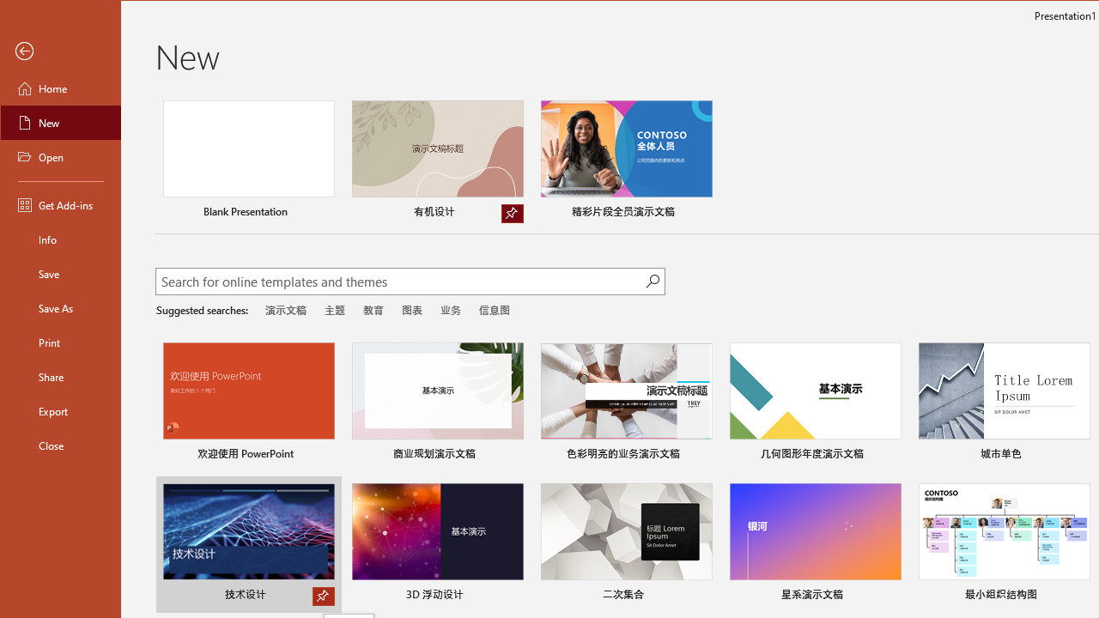 This screenshot has height=618, width=1099. I want to click on Search for online templates and themes, so click(401, 283).